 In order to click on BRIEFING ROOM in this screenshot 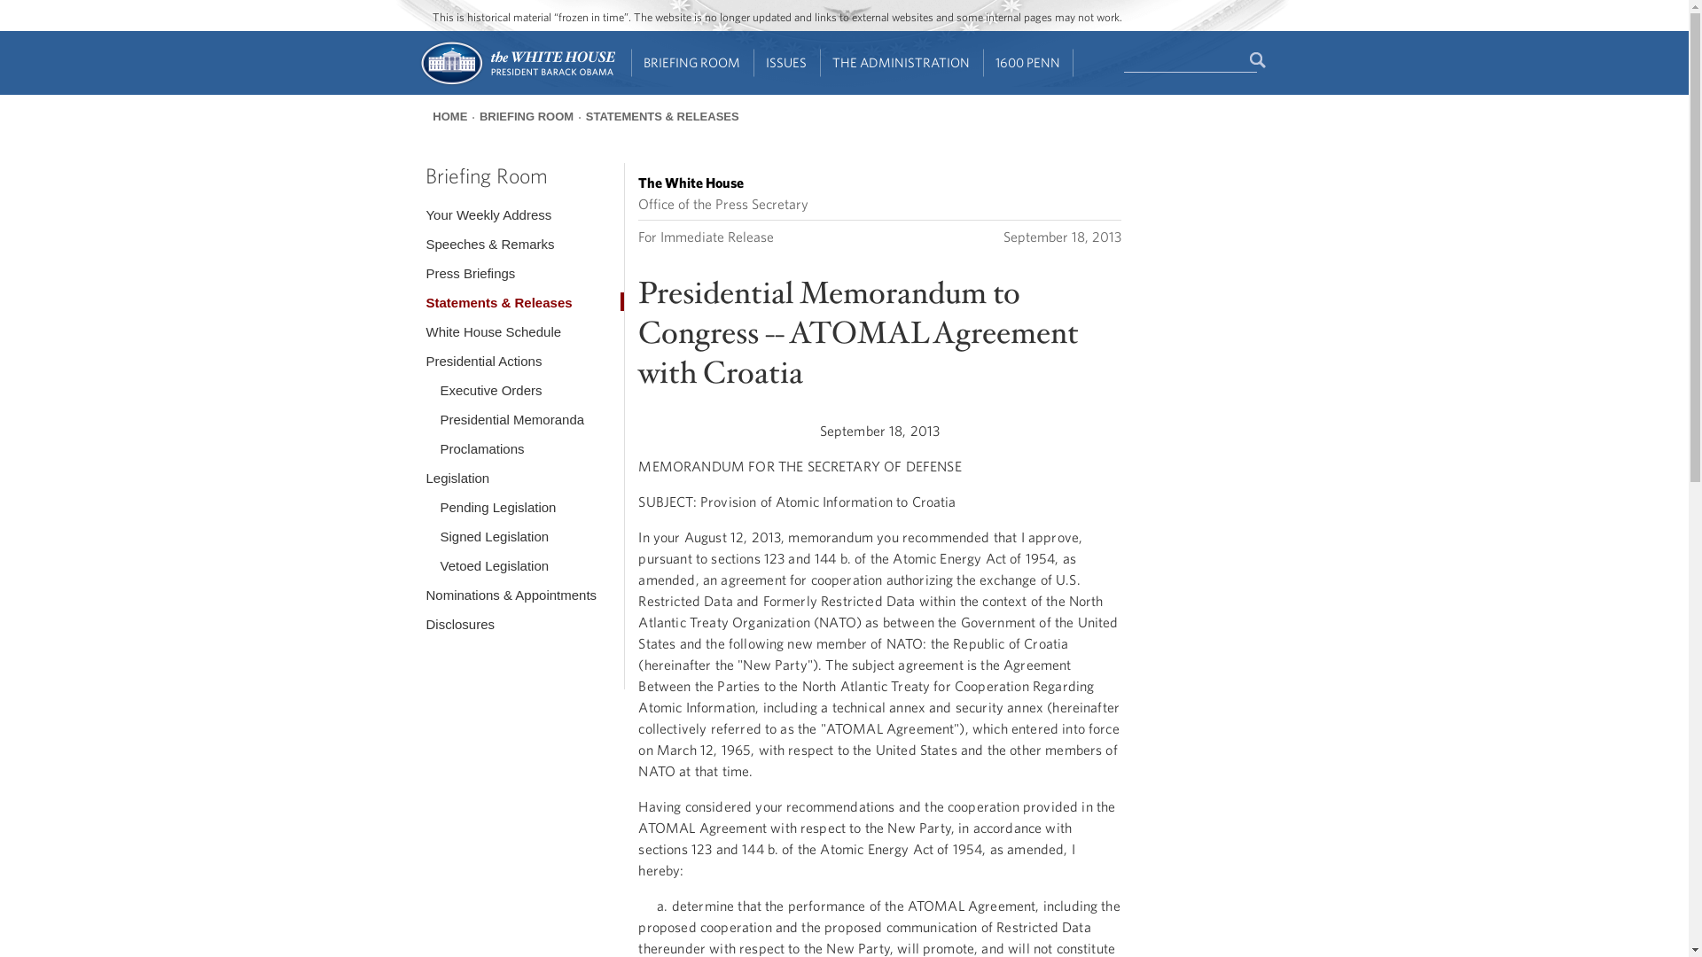, I will do `click(692, 63)`.